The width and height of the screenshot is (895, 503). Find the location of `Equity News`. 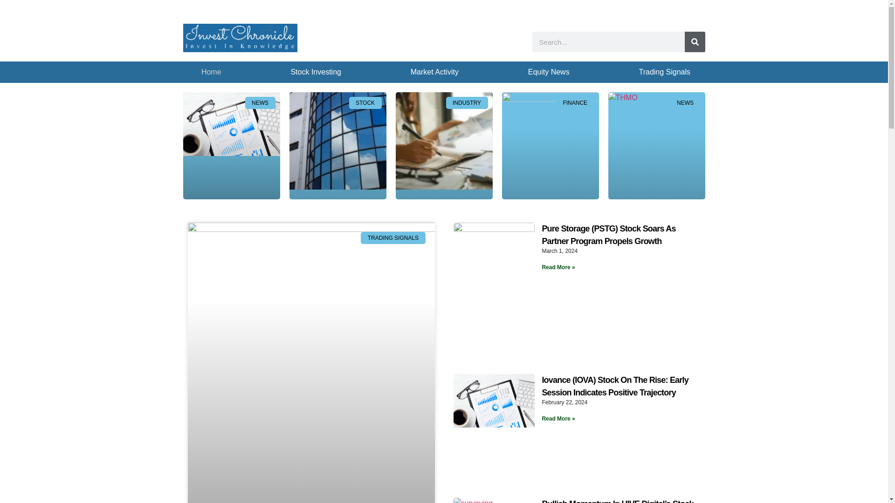

Equity News is located at coordinates (548, 72).